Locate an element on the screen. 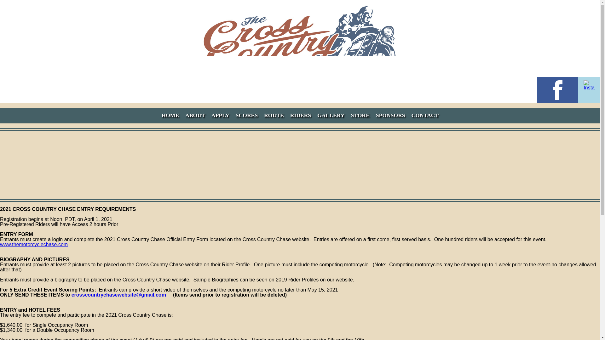 The width and height of the screenshot is (605, 340). ROUTE is located at coordinates (274, 115).